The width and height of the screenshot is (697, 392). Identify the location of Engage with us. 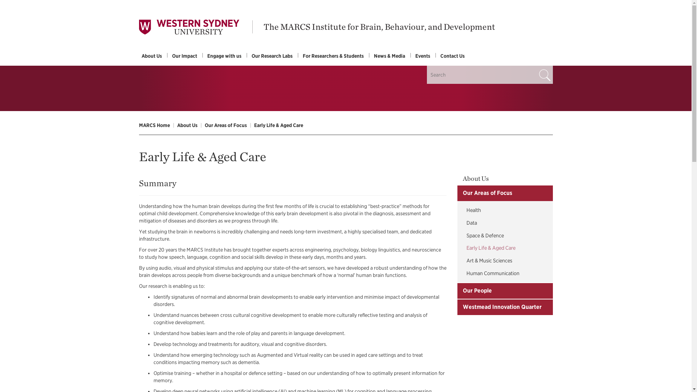
(224, 56).